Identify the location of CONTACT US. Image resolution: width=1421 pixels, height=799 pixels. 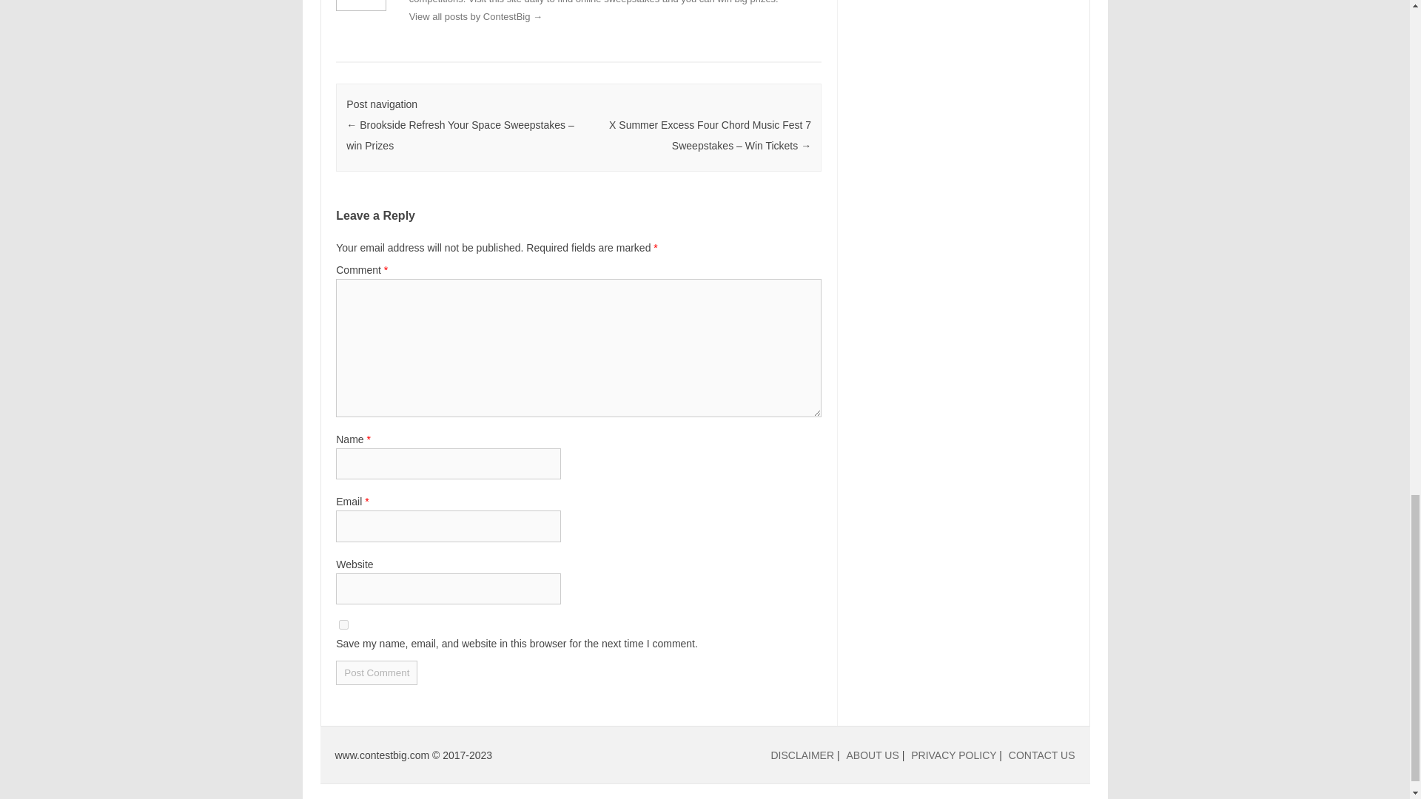
(1042, 755).